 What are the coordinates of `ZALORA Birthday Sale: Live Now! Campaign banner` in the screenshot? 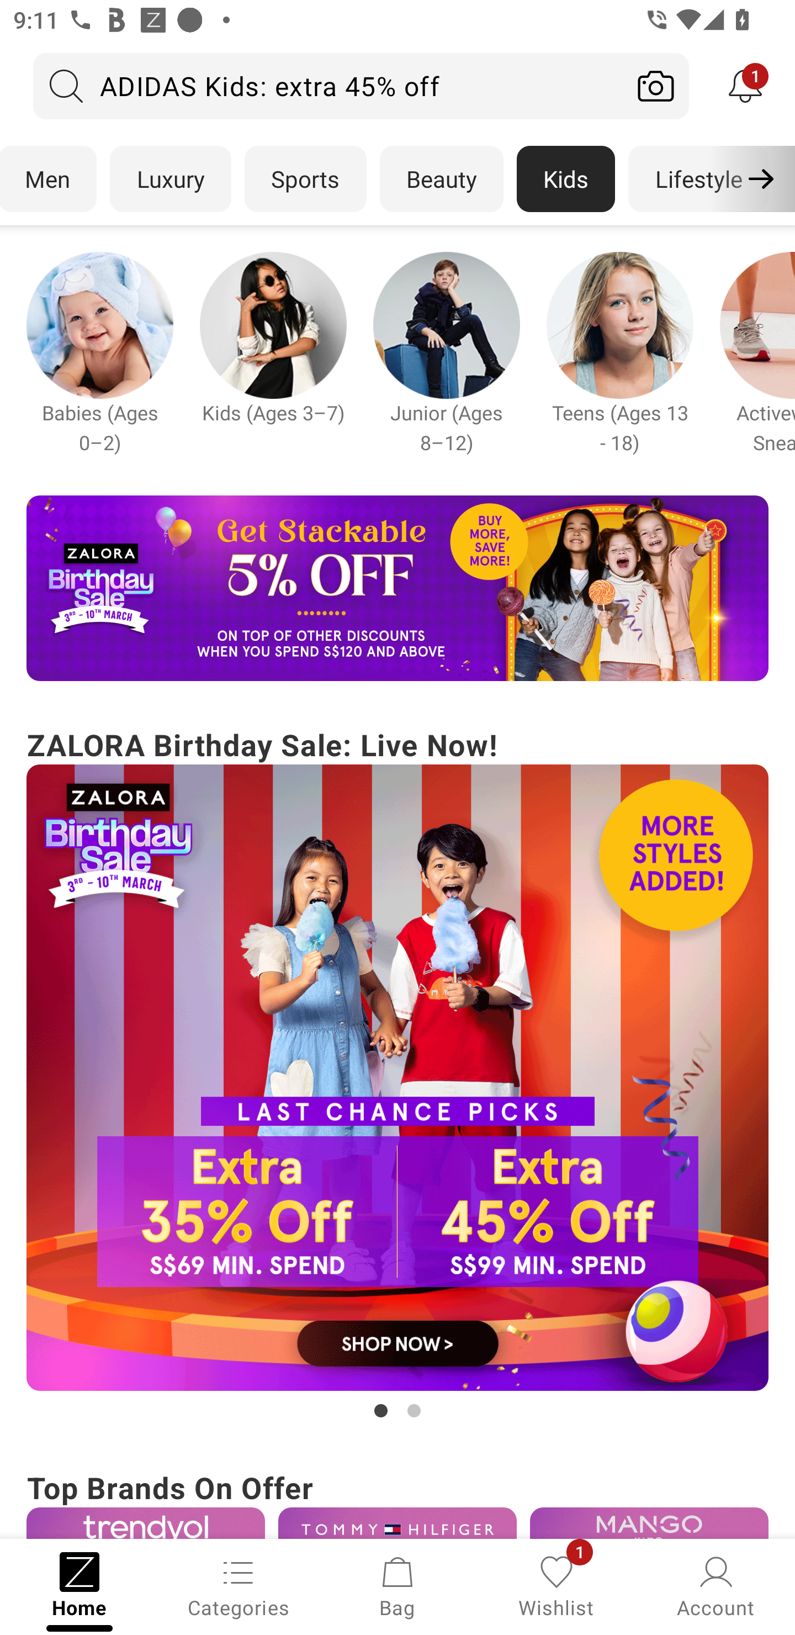 It's located at (397, 1073).